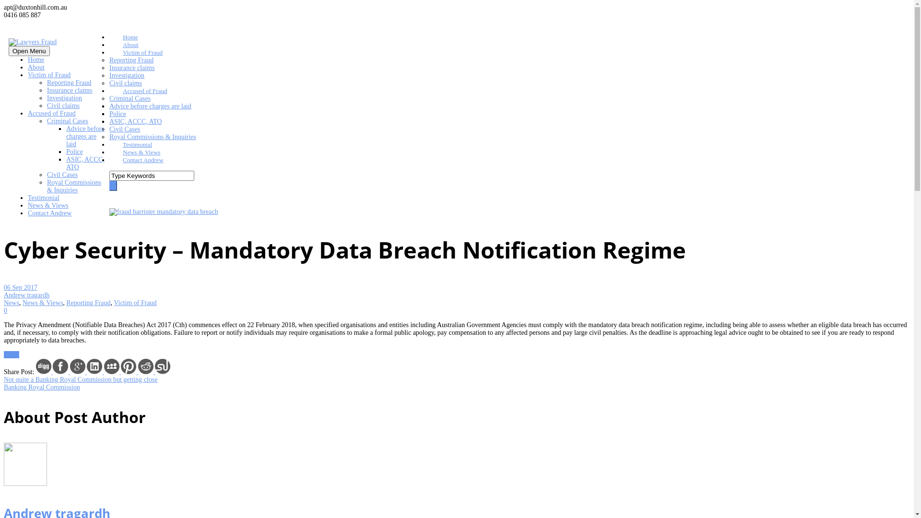  I want to click on 06 Sep 2017, so click(21, 288).